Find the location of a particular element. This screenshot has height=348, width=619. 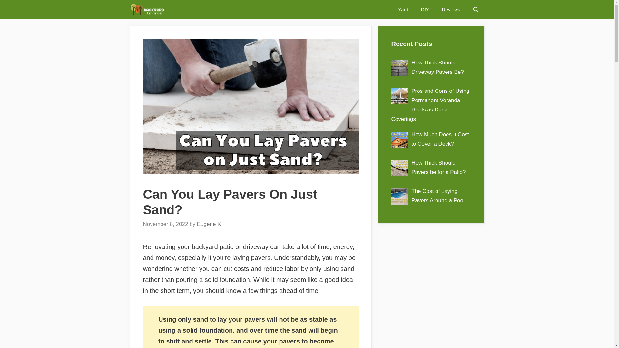

How Thick Should Pavers be for a Patio? is located at coordinates (438, 168).